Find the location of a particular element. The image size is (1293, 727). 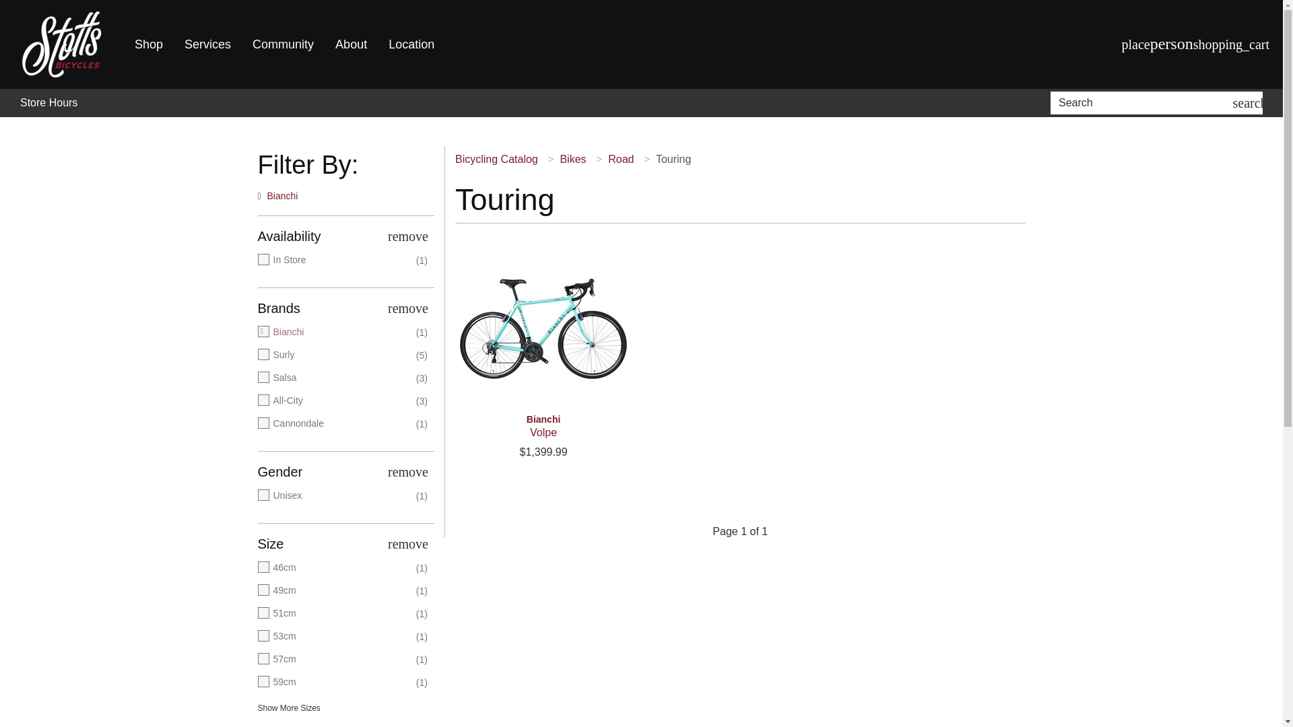

Store Hours is located at coordinates (48, 103).